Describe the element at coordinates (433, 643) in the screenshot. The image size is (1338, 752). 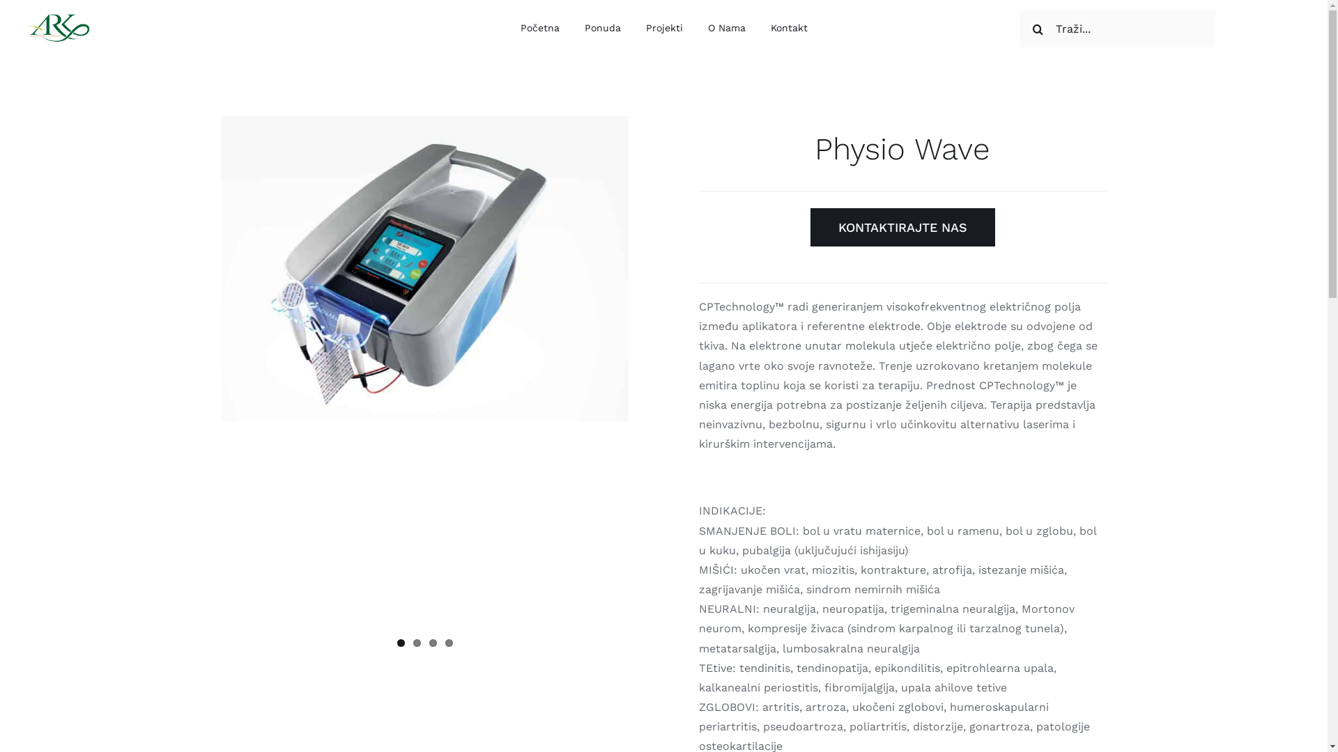
I see `3` at that location.